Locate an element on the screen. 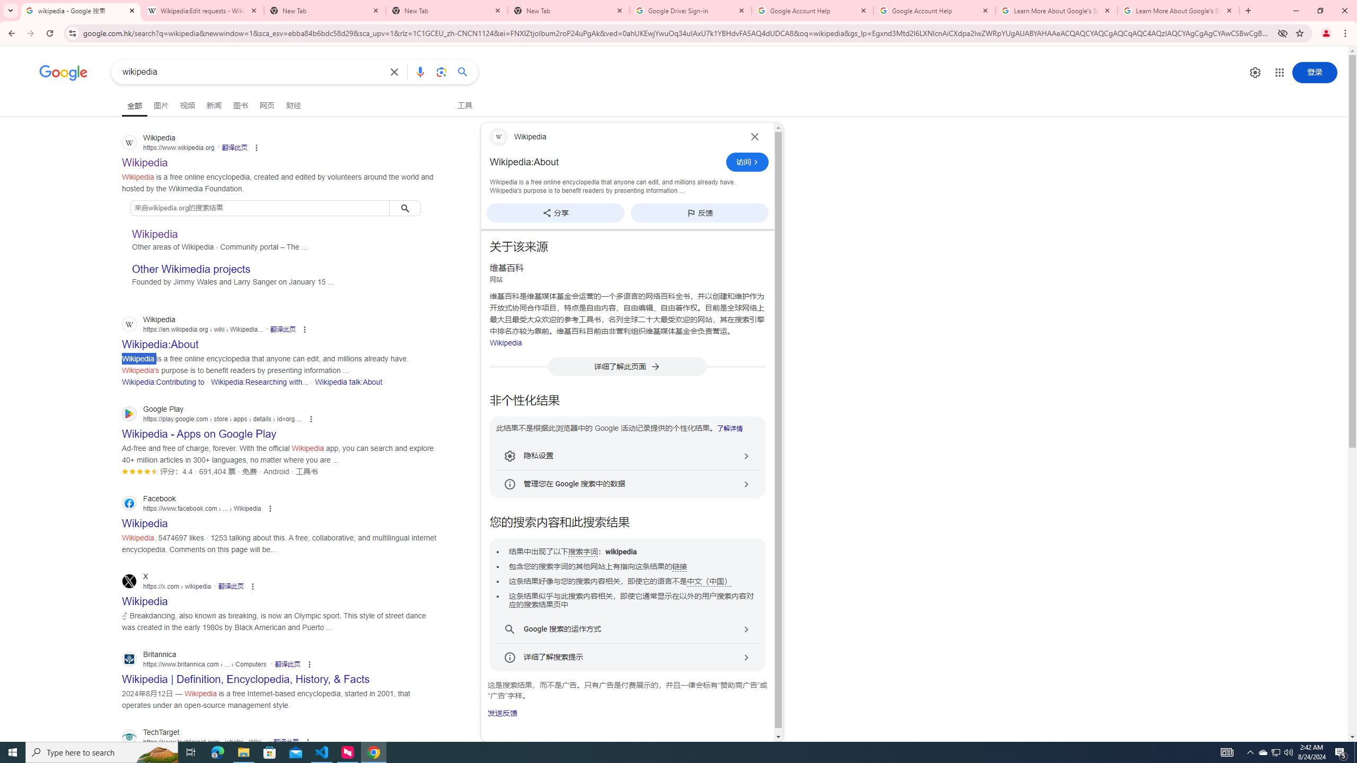  Wikipedia:Researching with... is located at coordinates (259, 382).